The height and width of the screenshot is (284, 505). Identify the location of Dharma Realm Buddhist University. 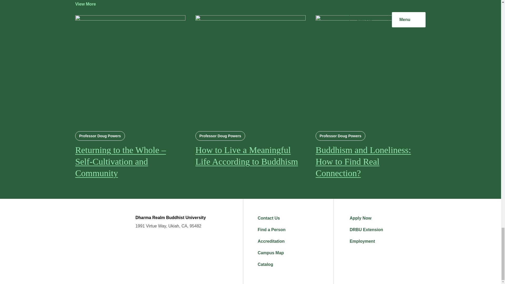
(97, 235).